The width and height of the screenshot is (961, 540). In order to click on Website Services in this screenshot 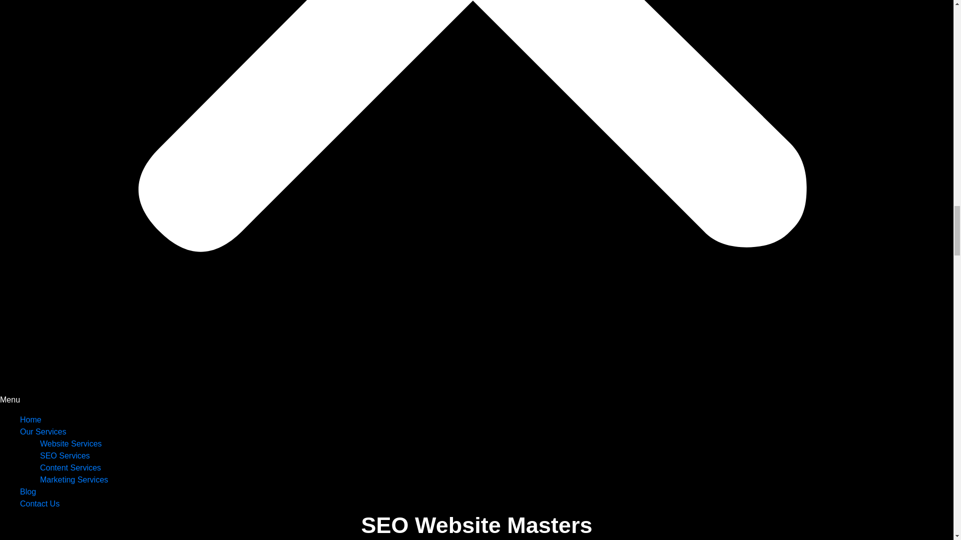, I will do `click(71, 444)`.